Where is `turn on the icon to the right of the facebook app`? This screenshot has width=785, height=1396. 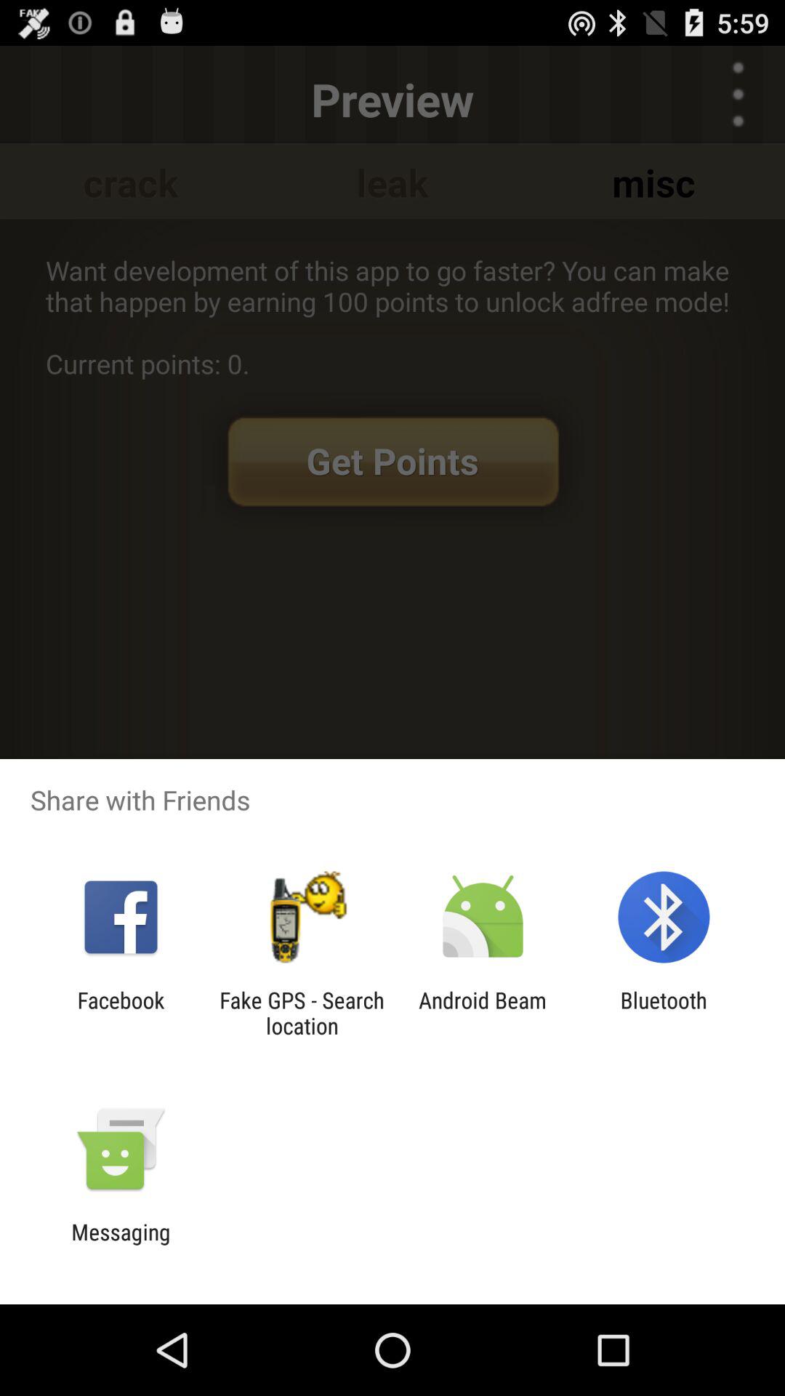
turn on the icon to the right of the facebook app is located at coordinates (302, 1013).